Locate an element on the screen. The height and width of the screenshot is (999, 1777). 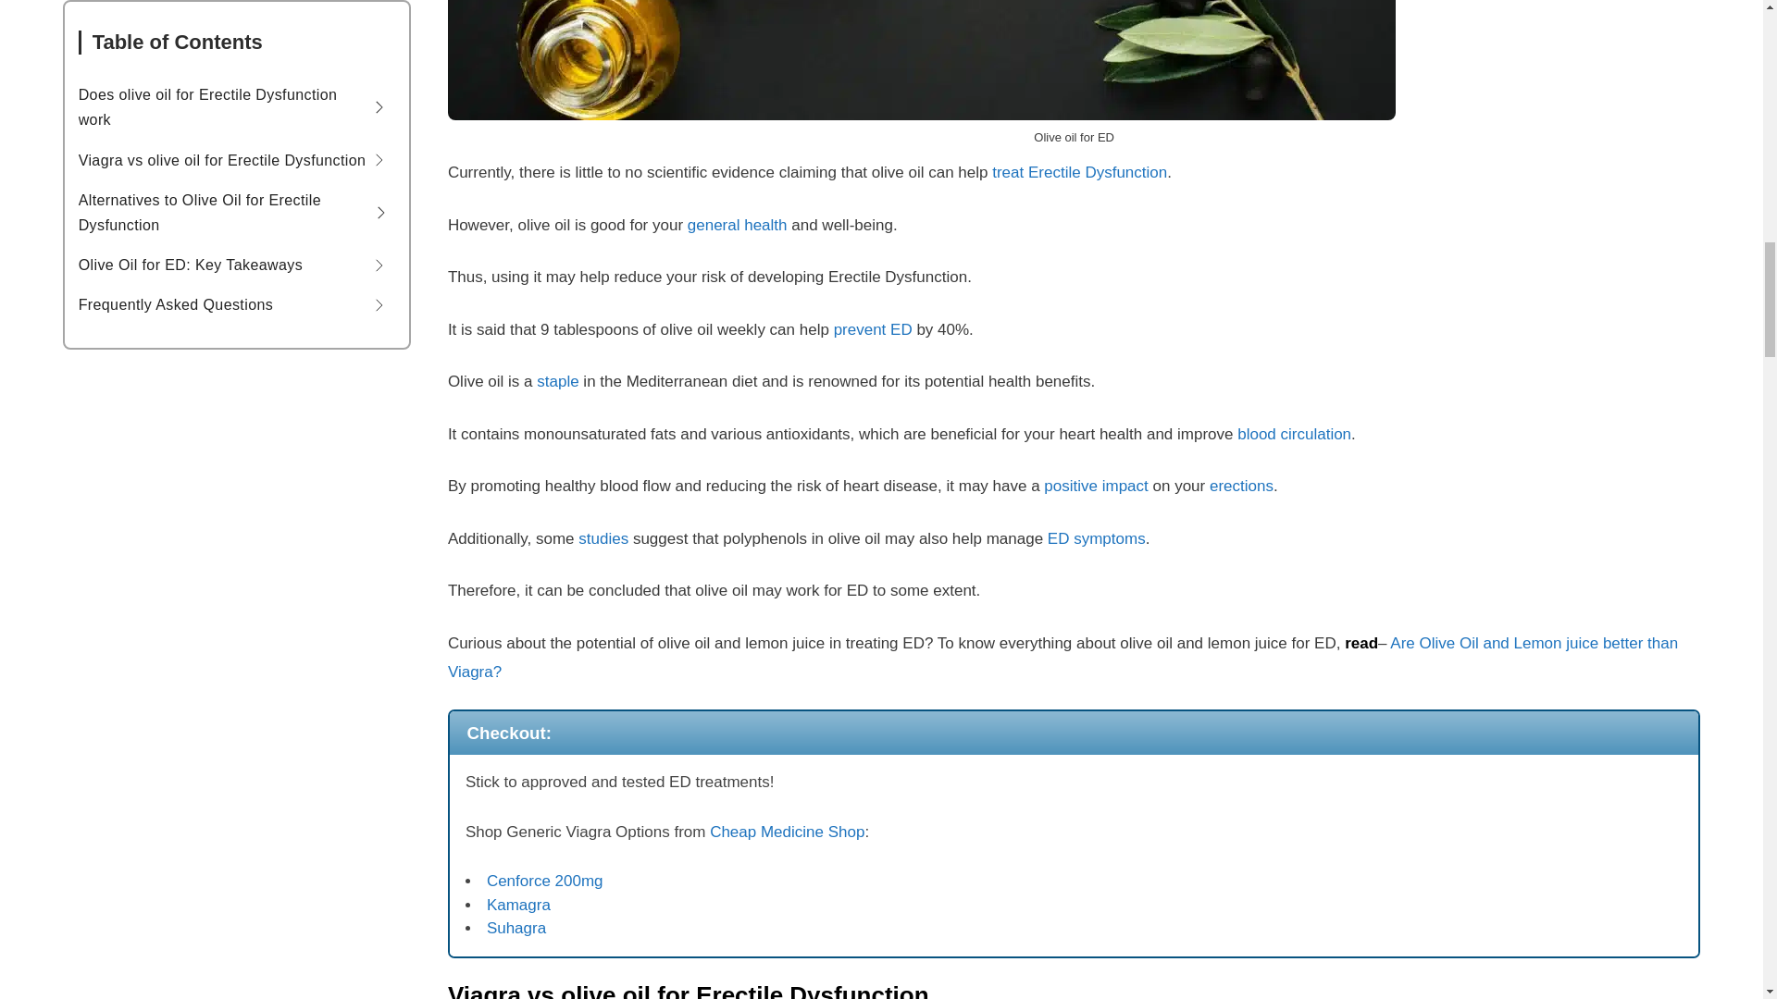
Cenforce 200mg is located at coordinates (545, 881).